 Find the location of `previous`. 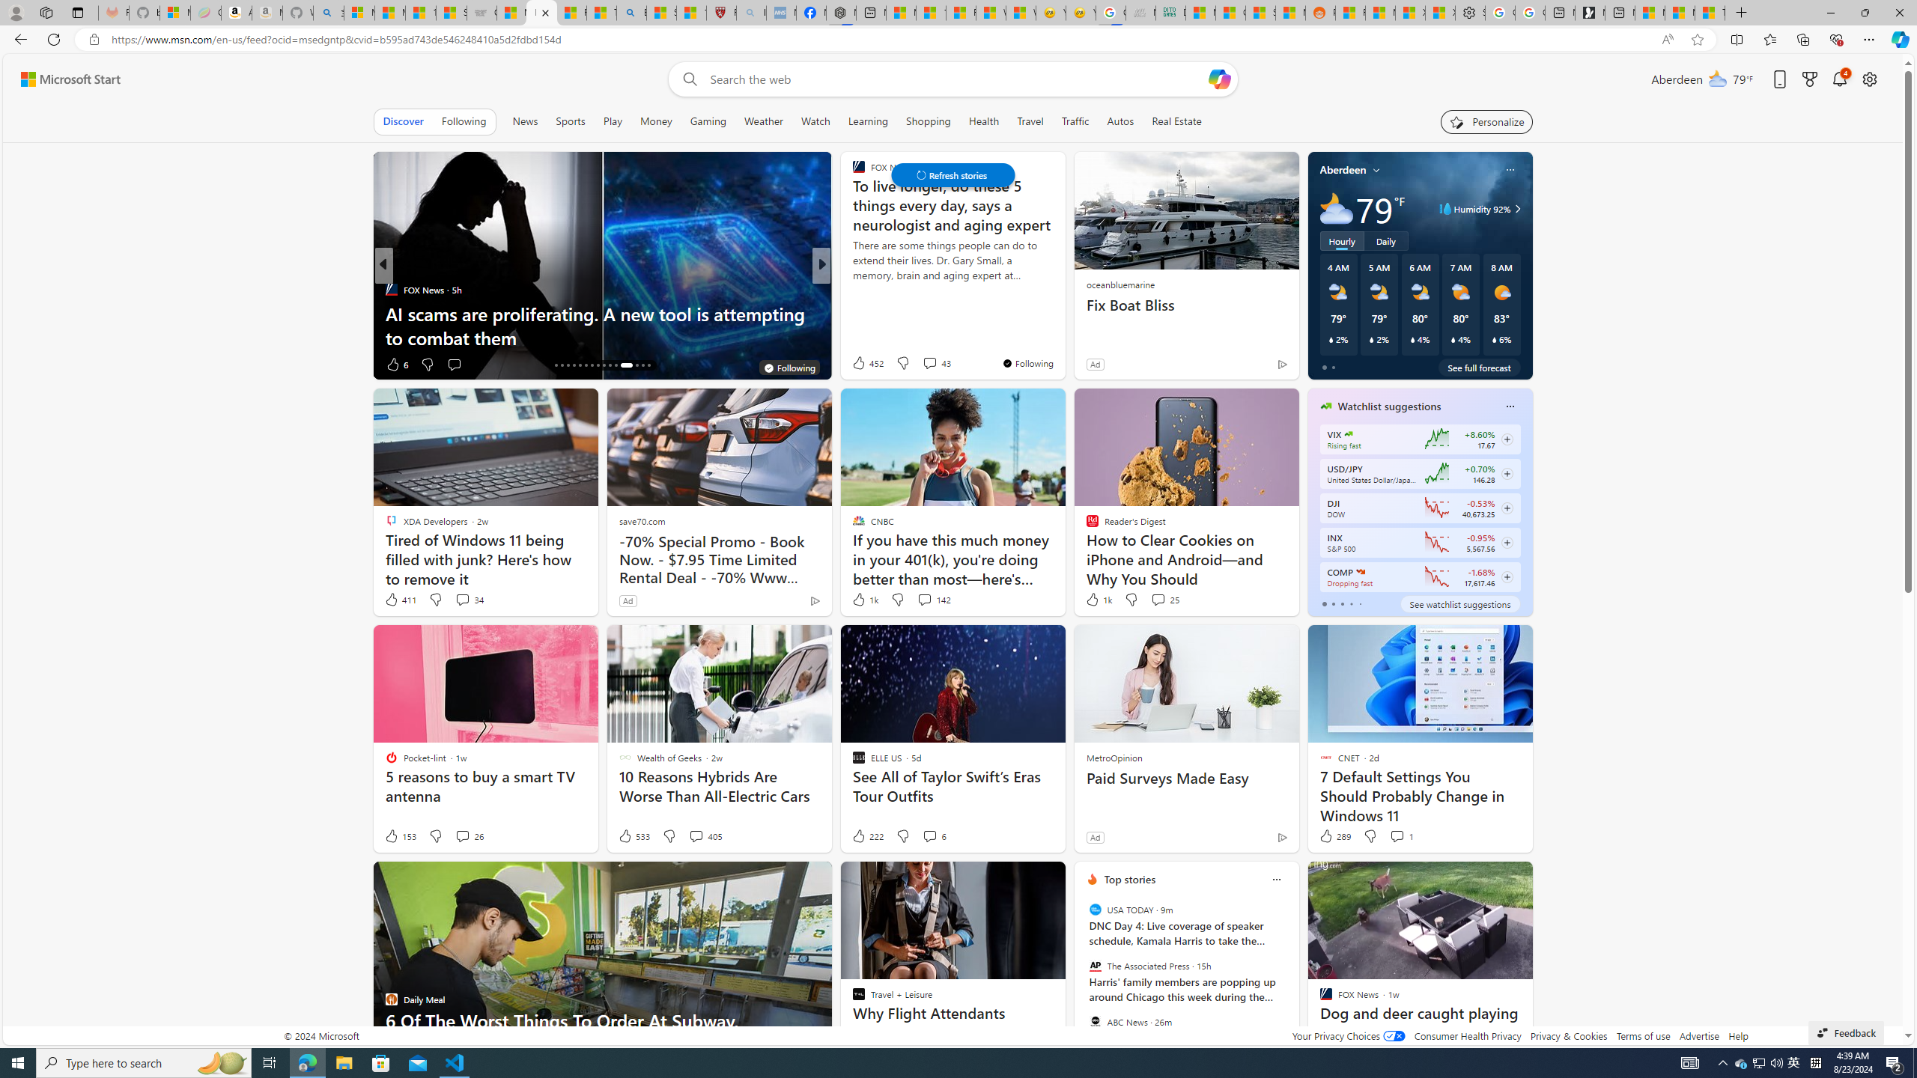

previous is located at coordinates (1082, 975).